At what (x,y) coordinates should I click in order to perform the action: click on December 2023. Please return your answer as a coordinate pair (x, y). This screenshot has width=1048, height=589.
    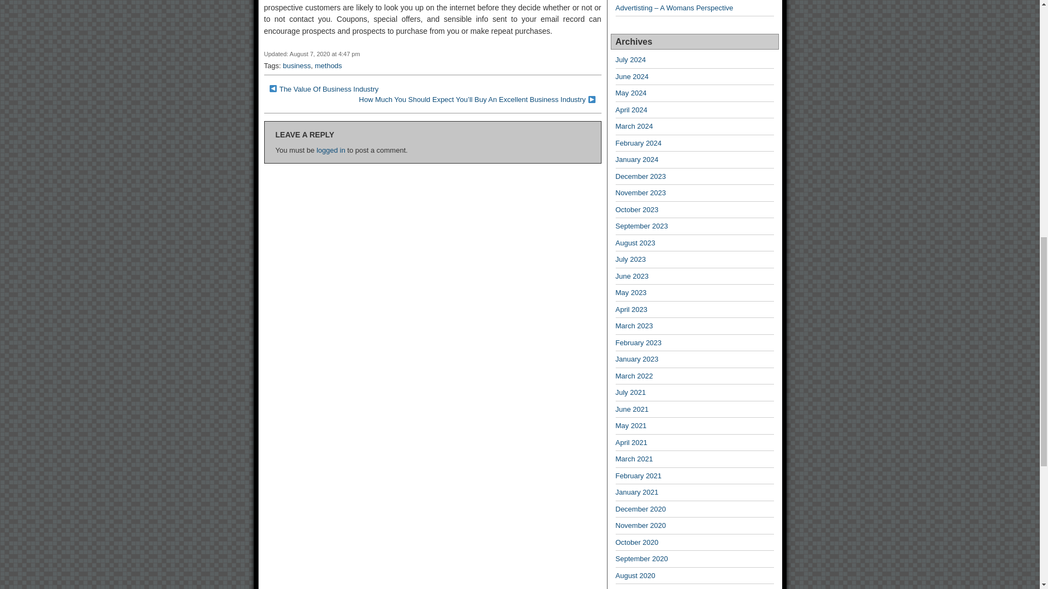
    Looking at the image, I should click on (641, 176).